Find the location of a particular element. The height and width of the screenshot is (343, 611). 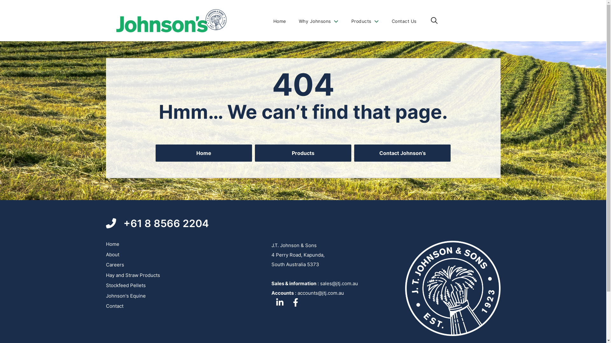

Hay and Straw Products is located at coordinates (133, 275).